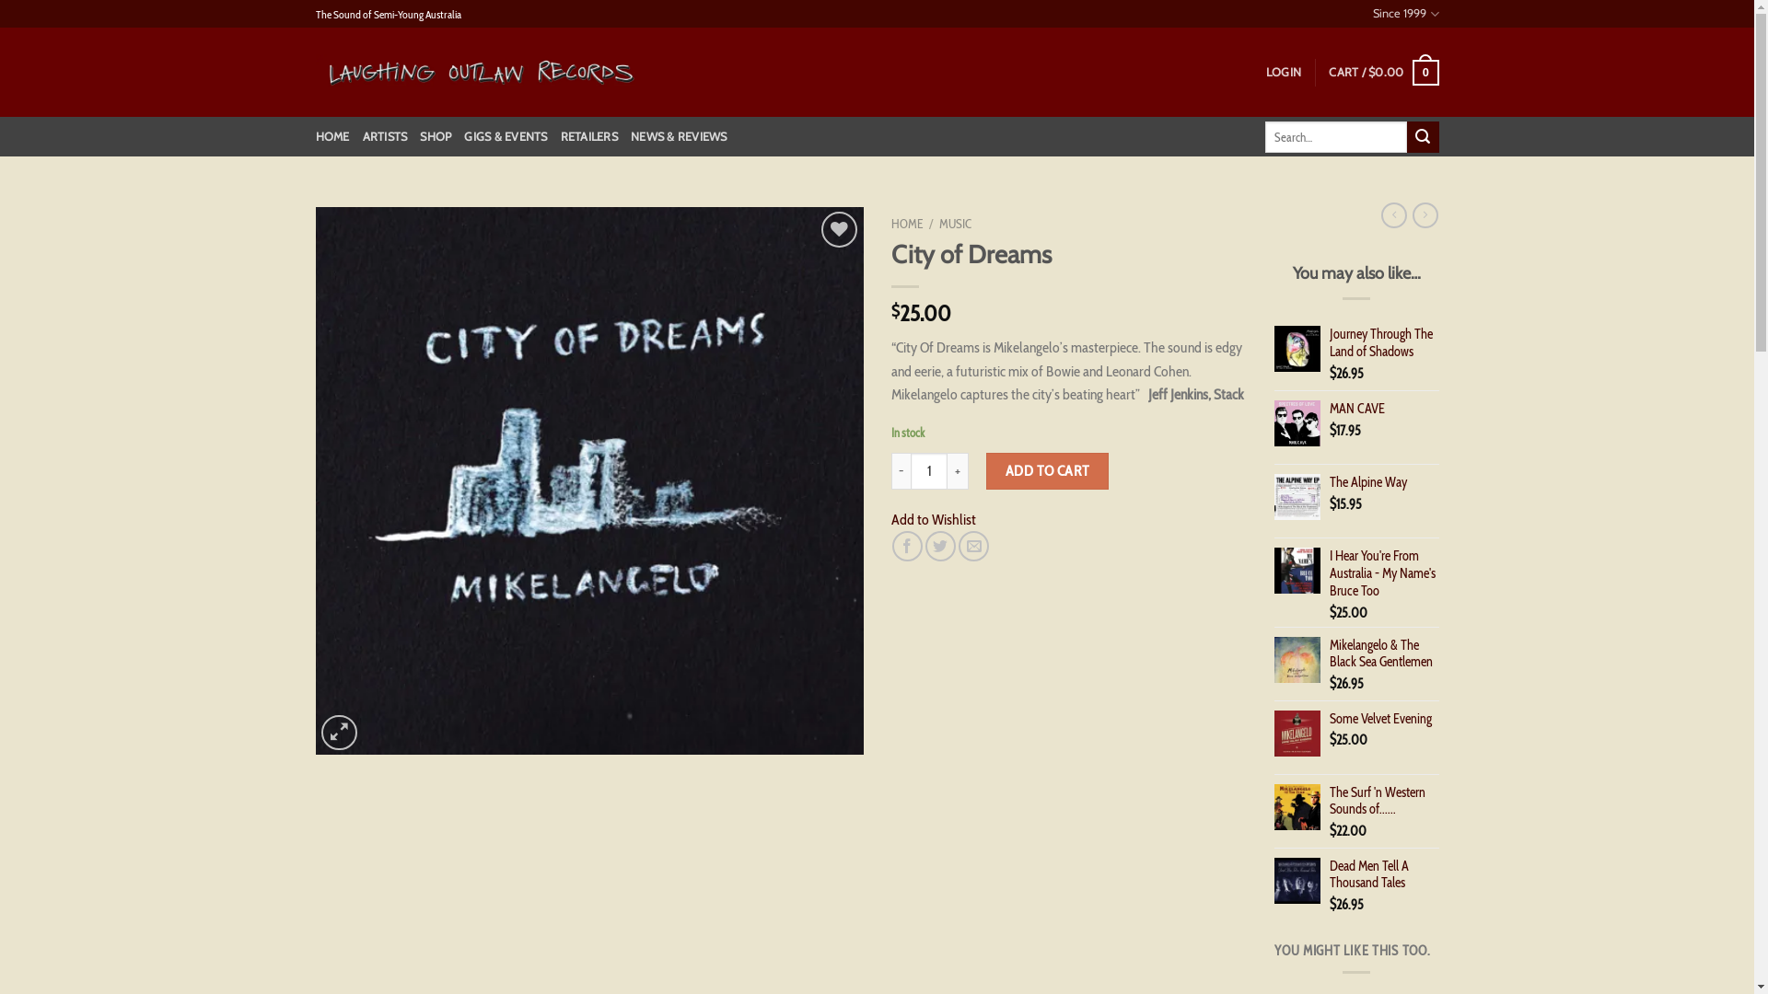 The width and height of the screenshot is (1768, 994). Describe the element at coordinates (339, 733) in the screenshot. I see `Zoom` at that location.